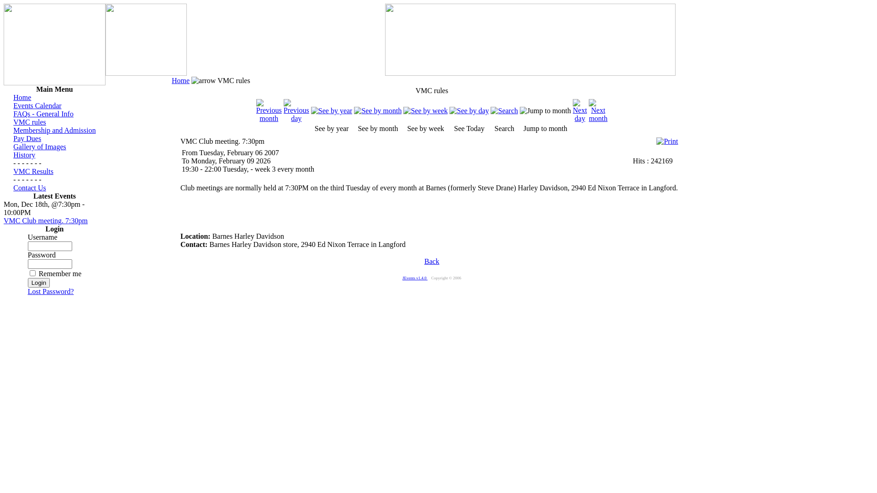  Describe the element at coordinates (598, 119) in the screenshot. I see `Next month` at that location.